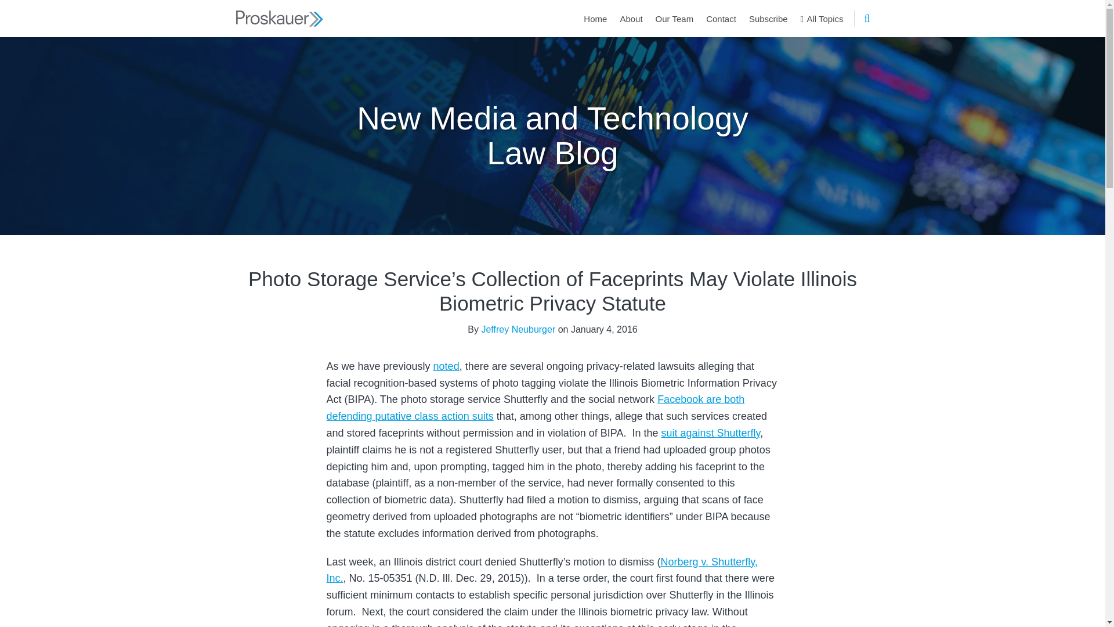 This screenshot has width=1114, height=627. Describe the element at coordinates (675, 19) in the screenshot. I see `Our Team` at that location.